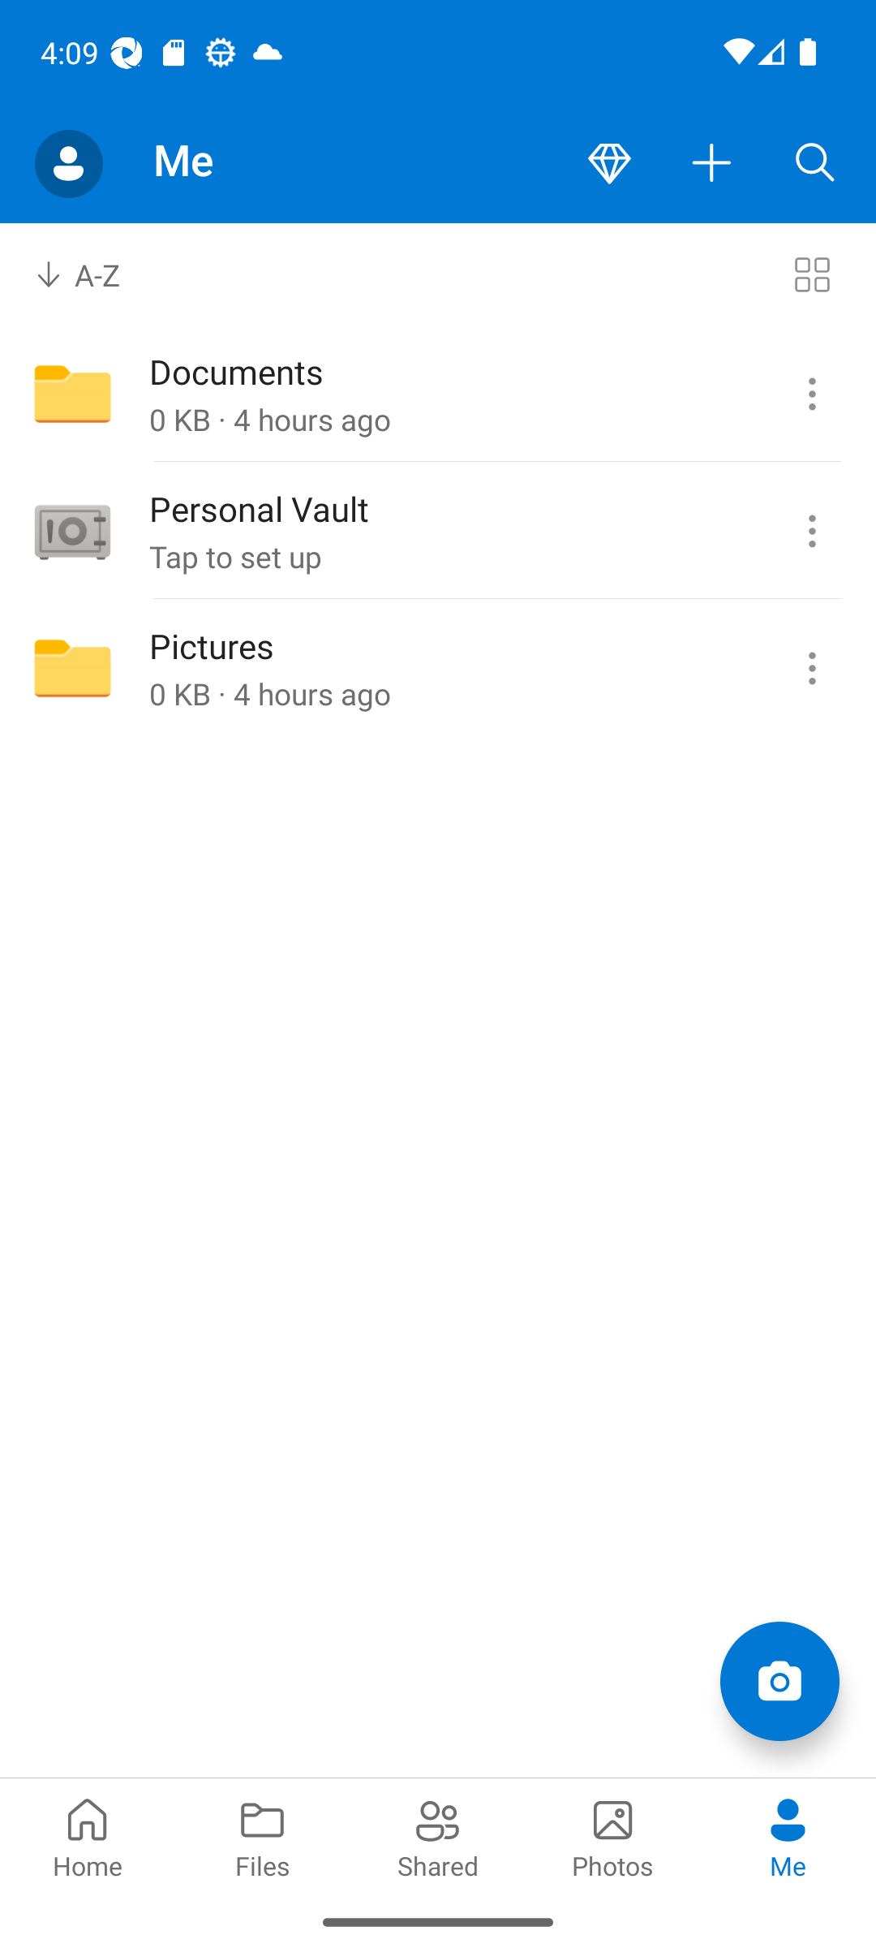 The height and width of the screenshot is (1948, 876). I want to click on Search button, so click(815, 164).